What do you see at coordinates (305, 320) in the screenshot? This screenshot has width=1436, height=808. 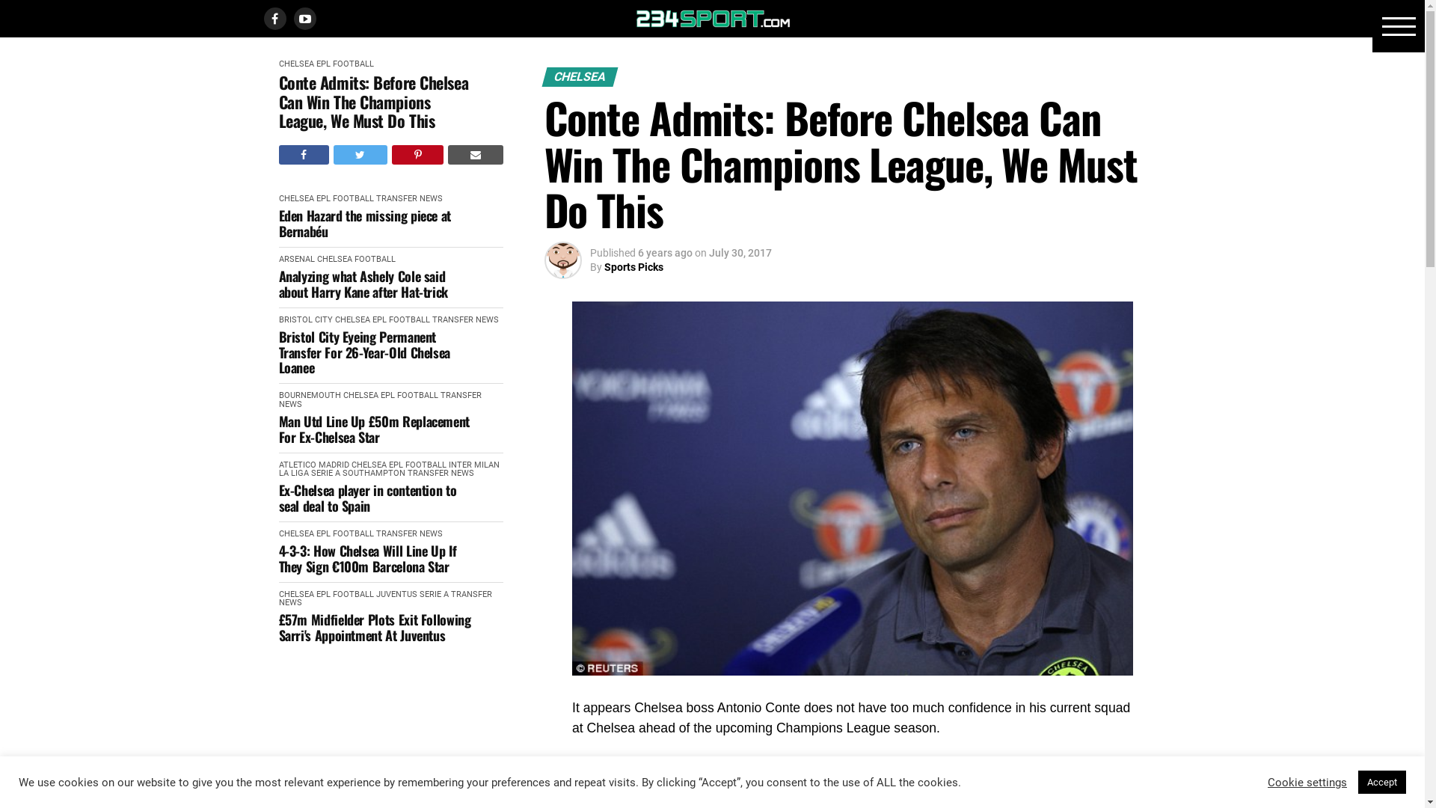 I see `BRISTOL CITY` at bounding box center [305, 320].